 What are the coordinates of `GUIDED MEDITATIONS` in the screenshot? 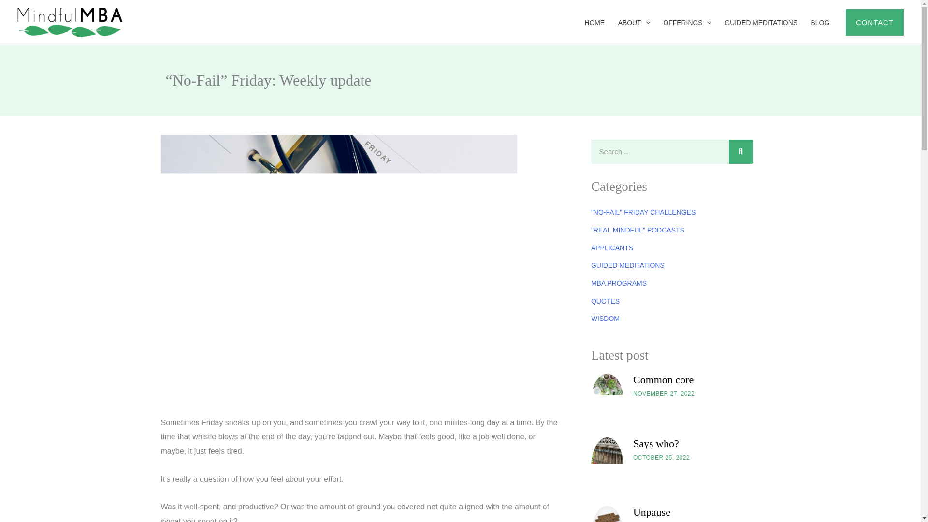 It's located at (761, 22).